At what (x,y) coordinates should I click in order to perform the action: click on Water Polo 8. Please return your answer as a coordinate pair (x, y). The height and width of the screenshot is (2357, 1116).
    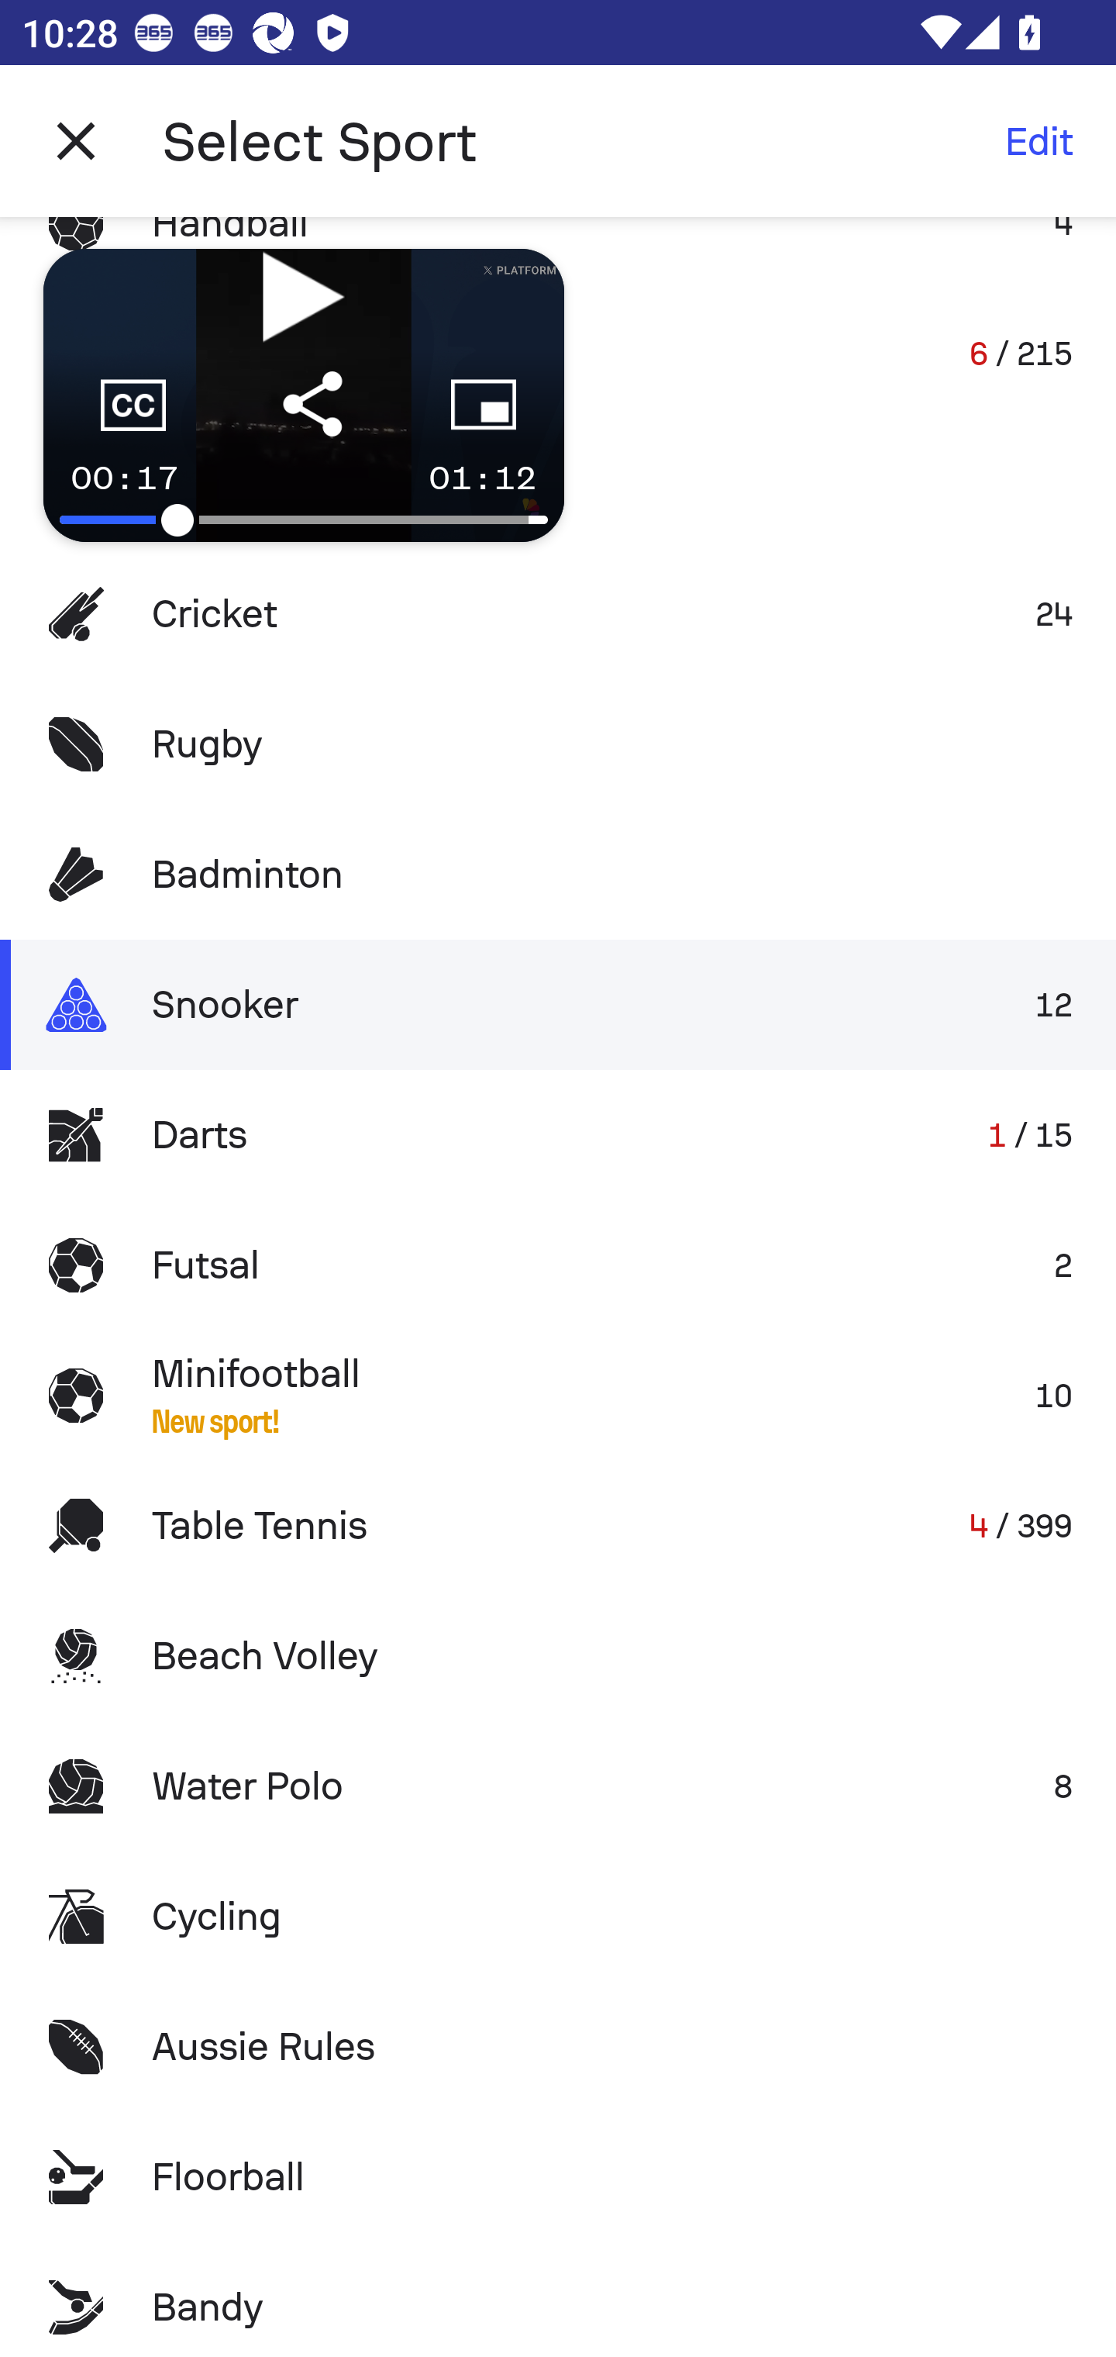
    Looking at the image, I should click on (558, 1786).